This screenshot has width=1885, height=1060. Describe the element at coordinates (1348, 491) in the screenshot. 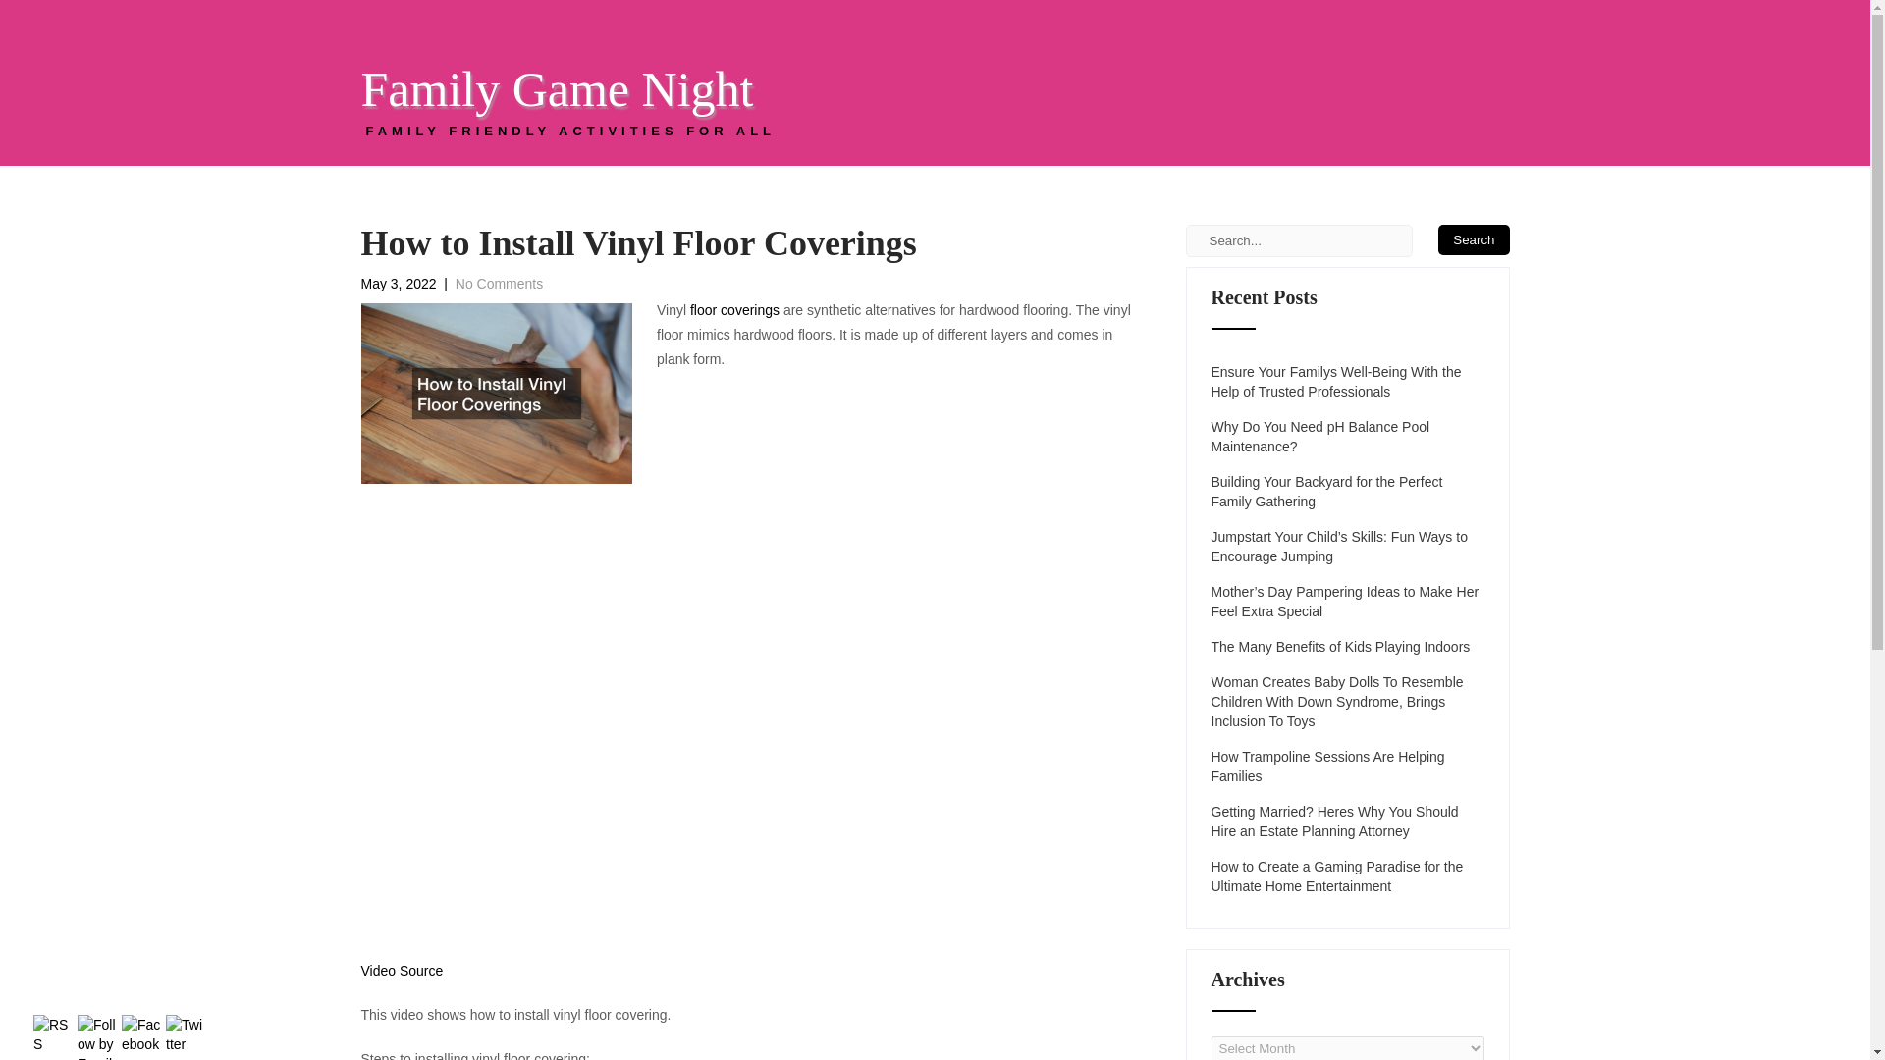

I see `The Many Benefits of Kids Playing Indoors` at that location.